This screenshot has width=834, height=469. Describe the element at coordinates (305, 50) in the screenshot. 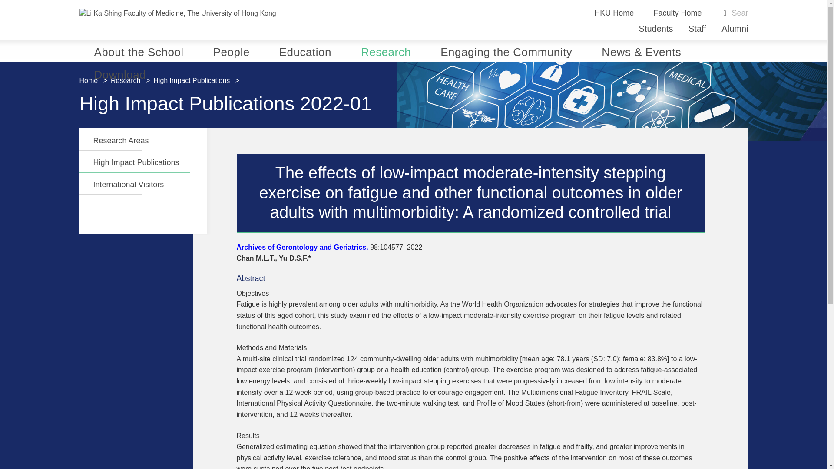

I see `Education` at that location.